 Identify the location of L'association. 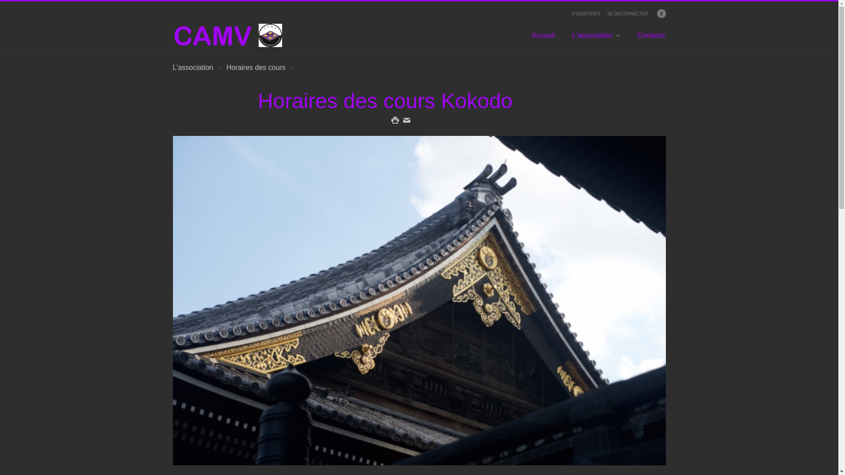
(596, 40).